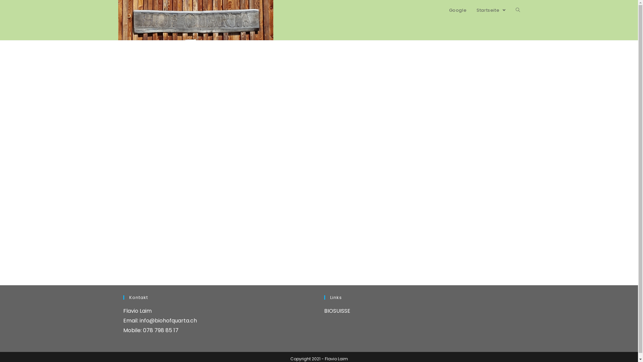 This screenshot has height=362, width=643. What do you see at coordinates (168, 320) in the screenshot?
I see `info@biohofquarta.ch` at bounding box center [168, 320].